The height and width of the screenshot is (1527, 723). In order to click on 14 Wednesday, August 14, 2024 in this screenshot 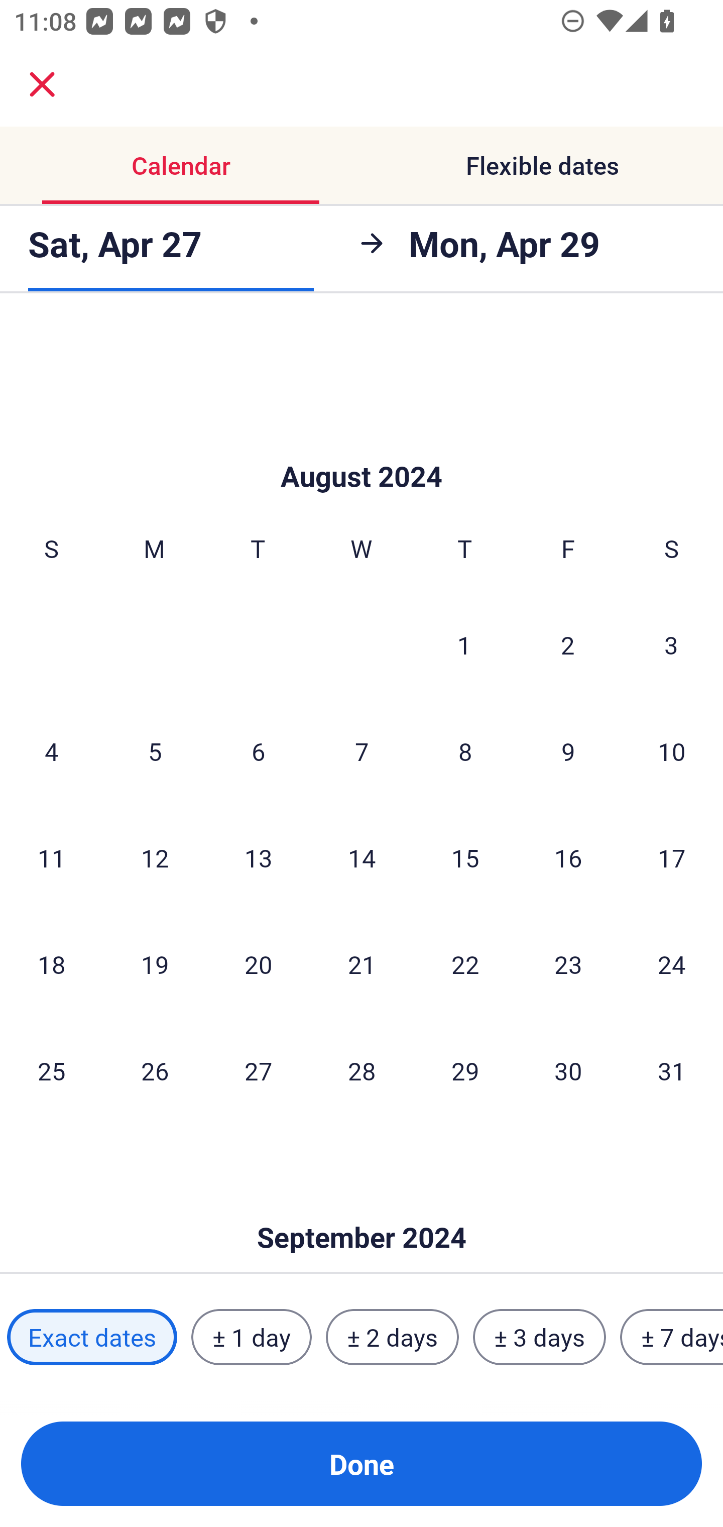, I will do `click(361, 857)`.